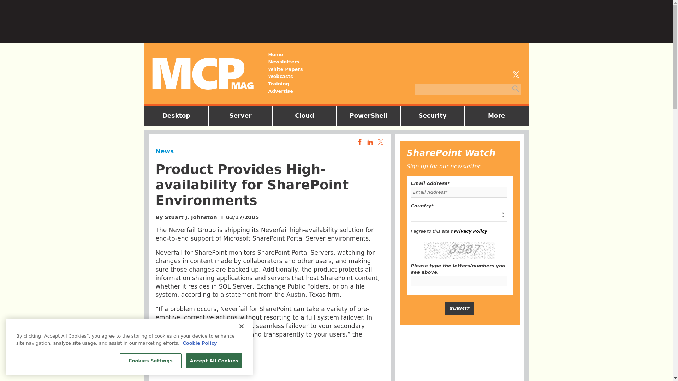  What do you see at coordinates (240, 116) in the screenshot?
I see `Server` at bounding box center [240, 116].